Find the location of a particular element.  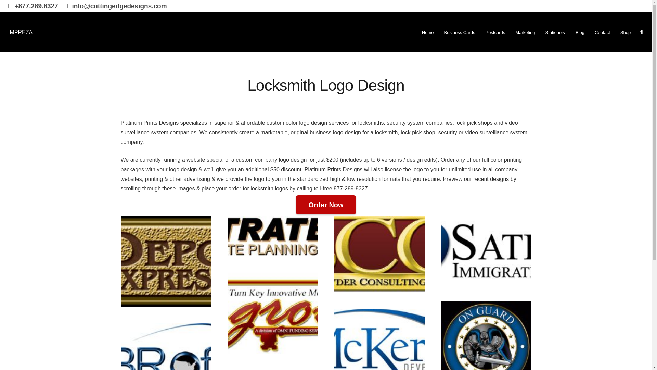

IMPREZA is located at coordinates (20, 32).